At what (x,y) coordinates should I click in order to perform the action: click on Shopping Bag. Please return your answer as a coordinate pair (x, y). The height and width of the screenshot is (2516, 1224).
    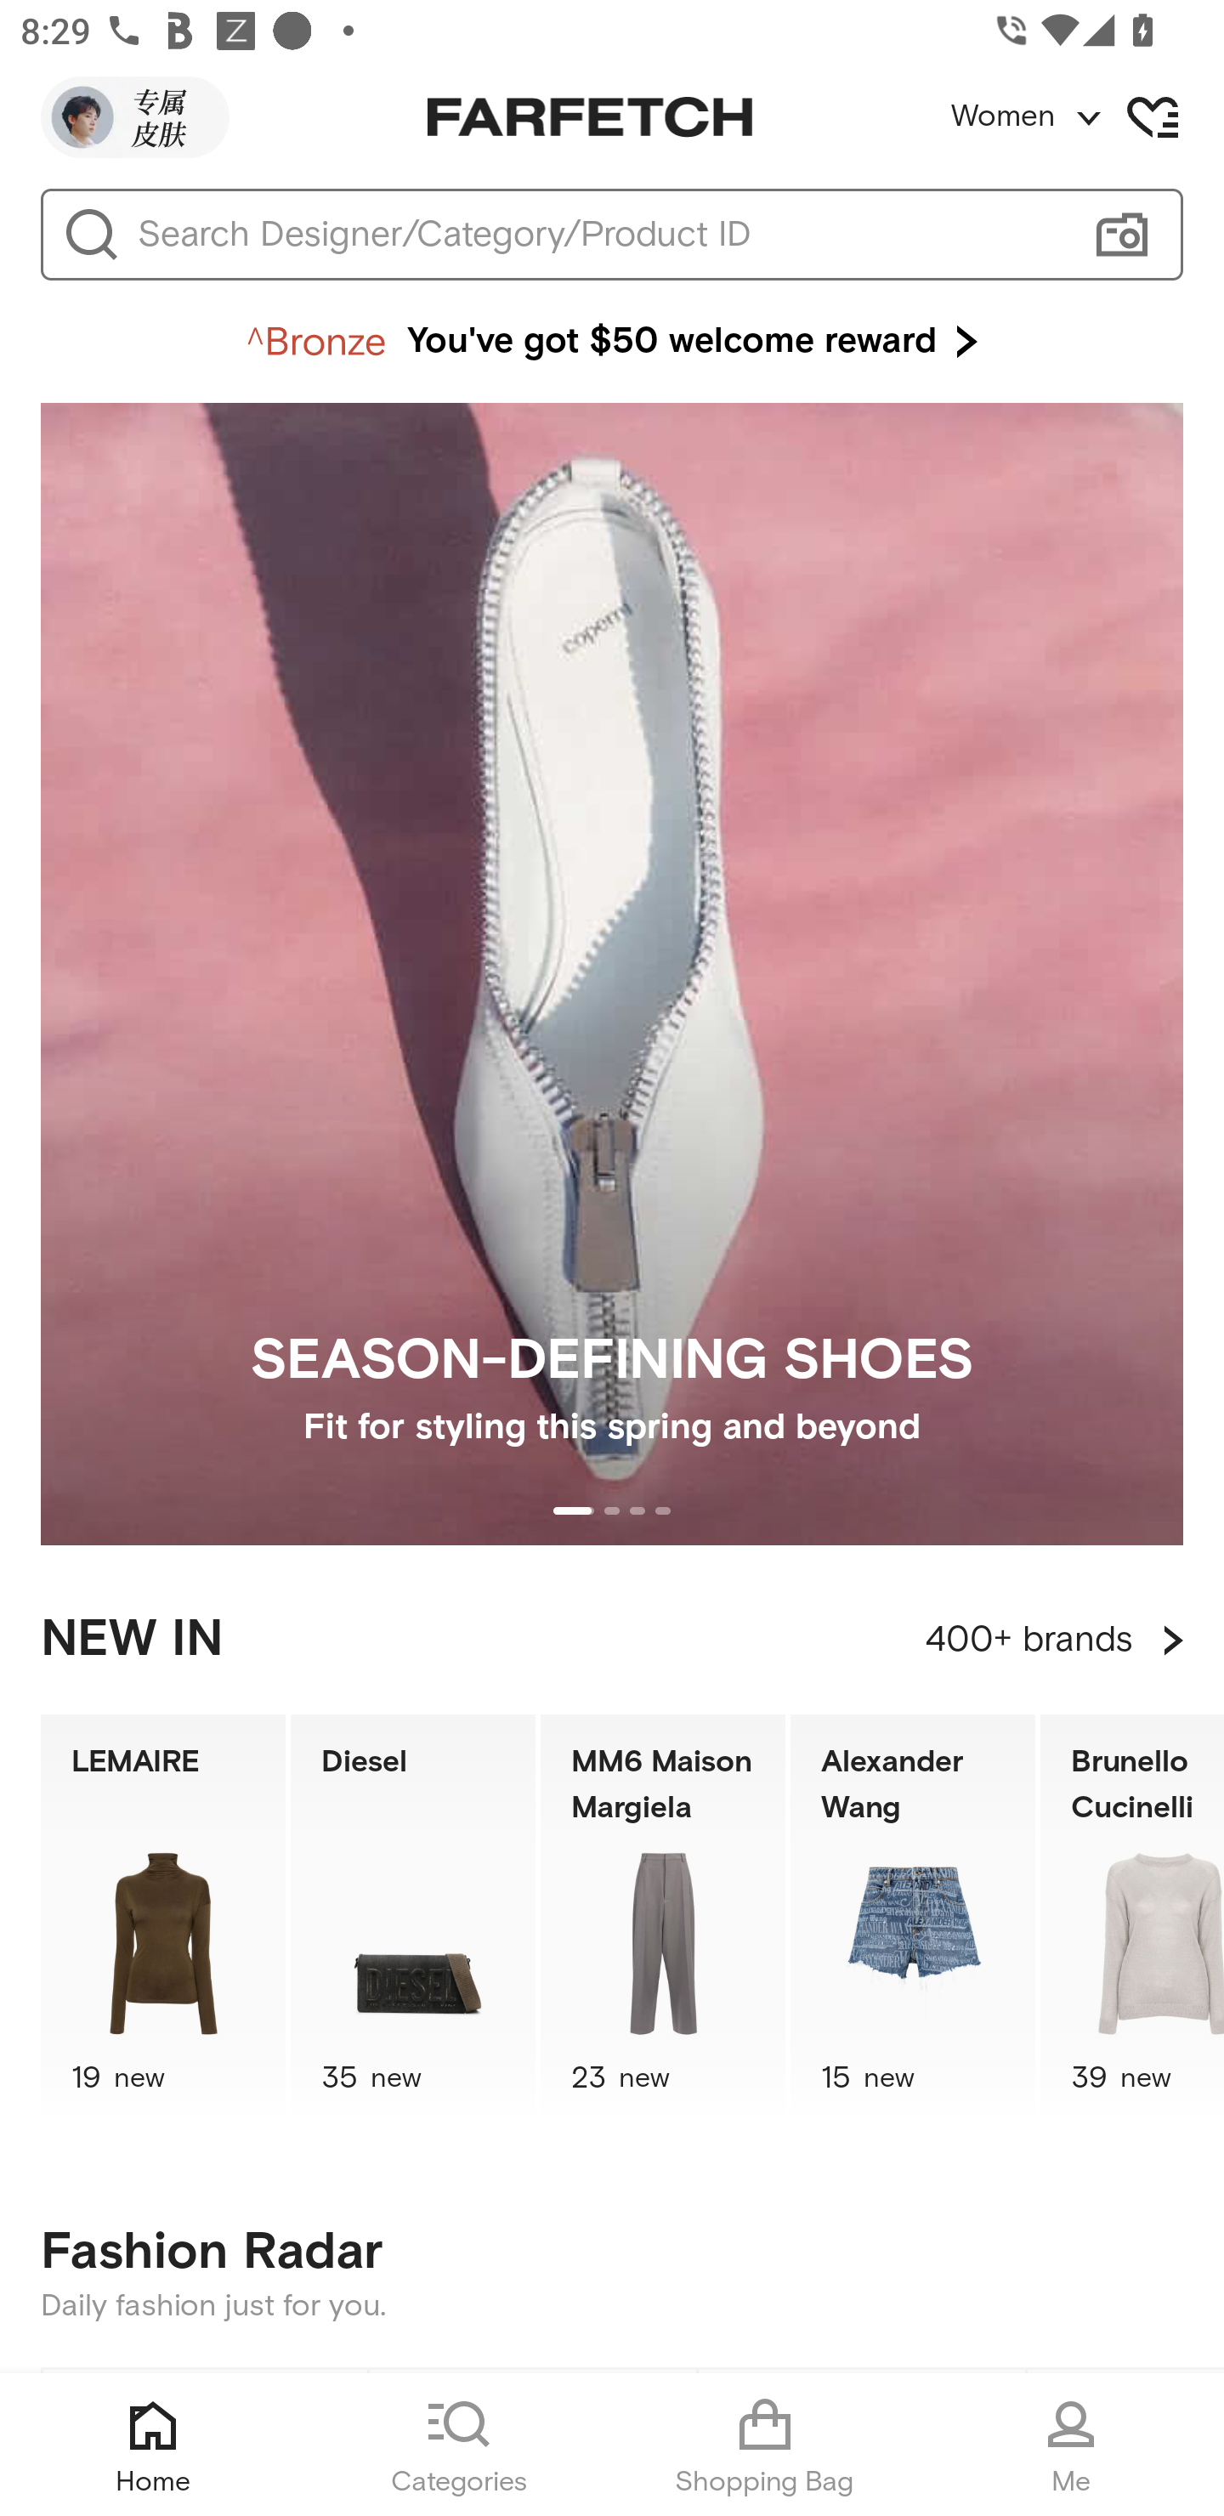
    Looking at the image, I should click on (765, 2445).